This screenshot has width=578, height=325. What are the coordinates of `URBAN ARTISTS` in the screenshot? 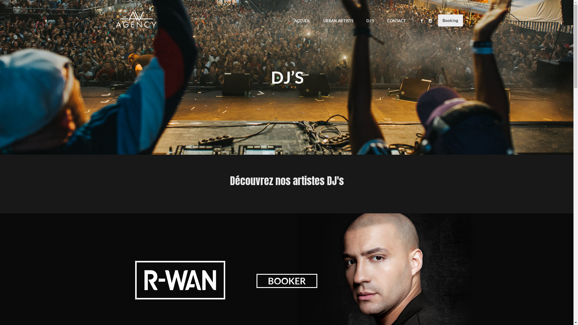 It's located at (338, 21).